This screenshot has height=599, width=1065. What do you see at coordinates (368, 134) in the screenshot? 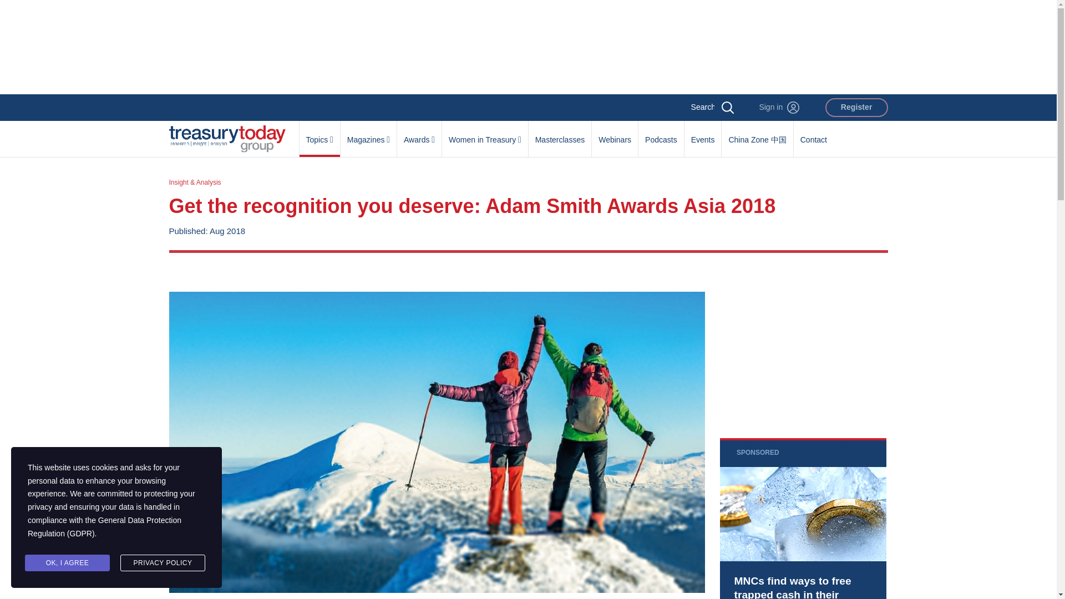
I see `Magazines ` at bounding box center [368, 134].